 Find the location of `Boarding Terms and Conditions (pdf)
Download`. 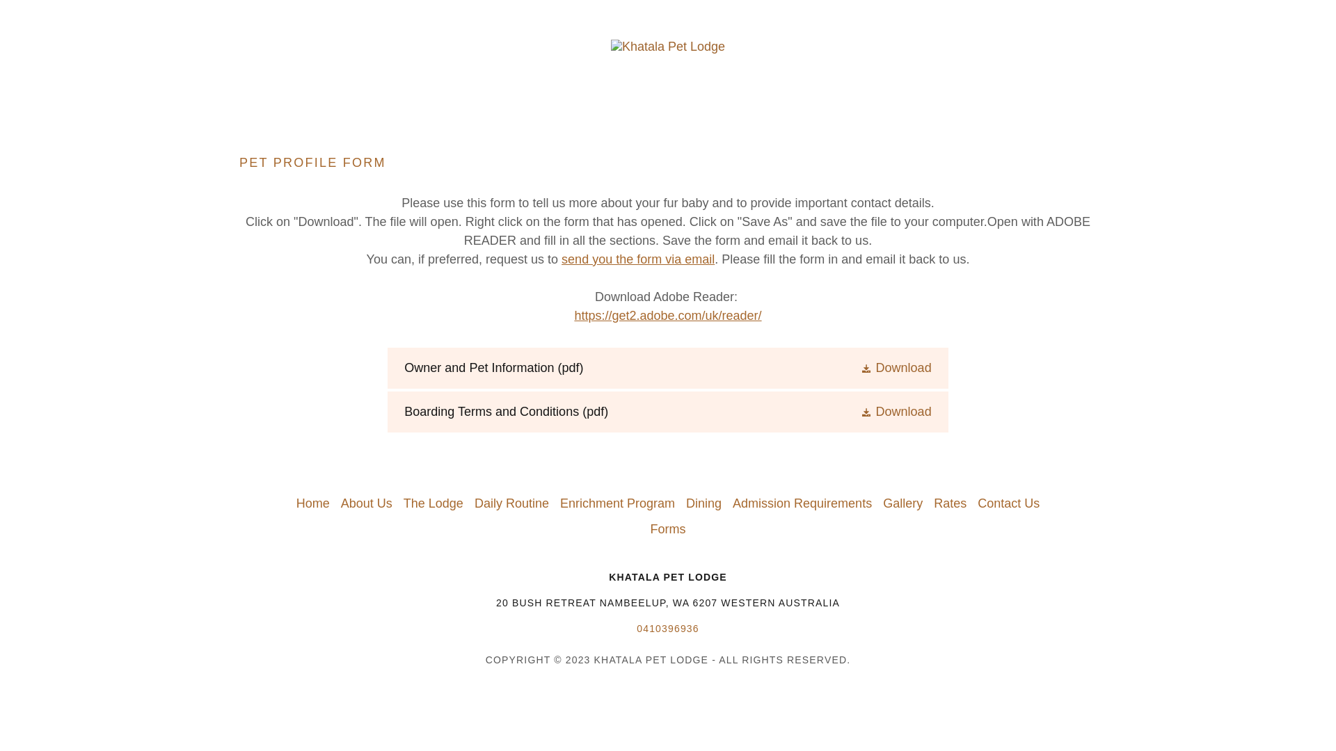

Boarding Terms and Conditions (pdf)
Download is located at coordinates (668, 412).